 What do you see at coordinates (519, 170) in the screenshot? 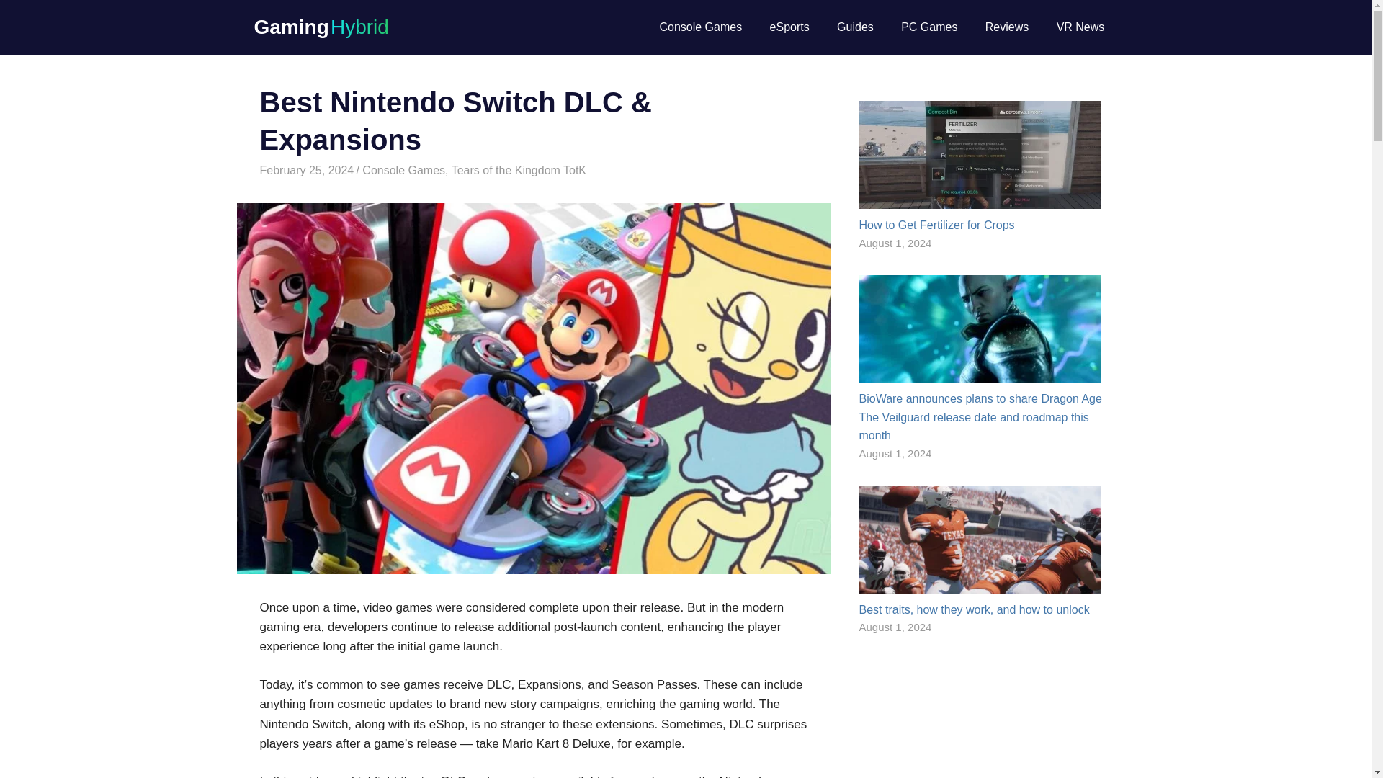
I see `Tears of the Kingdom TotK` at bounding box center [519, 170].